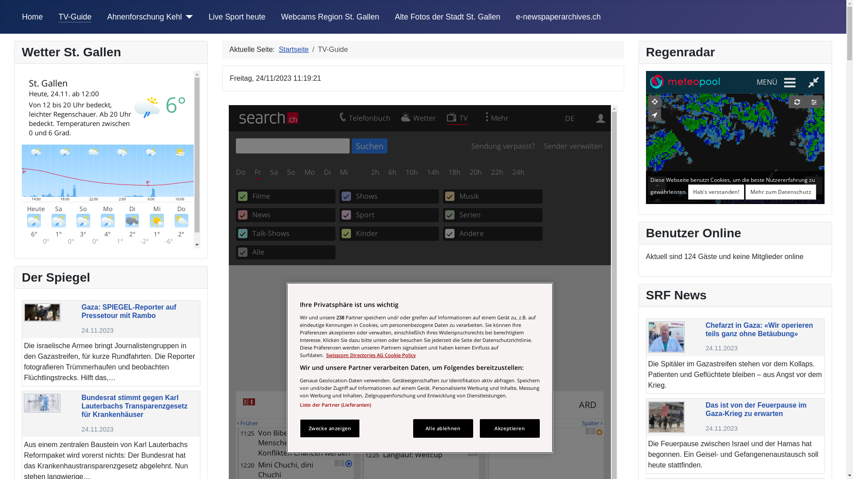  What do you see at coordinates (237, 17) in the screenshot?
I see `Live Sport heute` at bounding box center [237, 17].